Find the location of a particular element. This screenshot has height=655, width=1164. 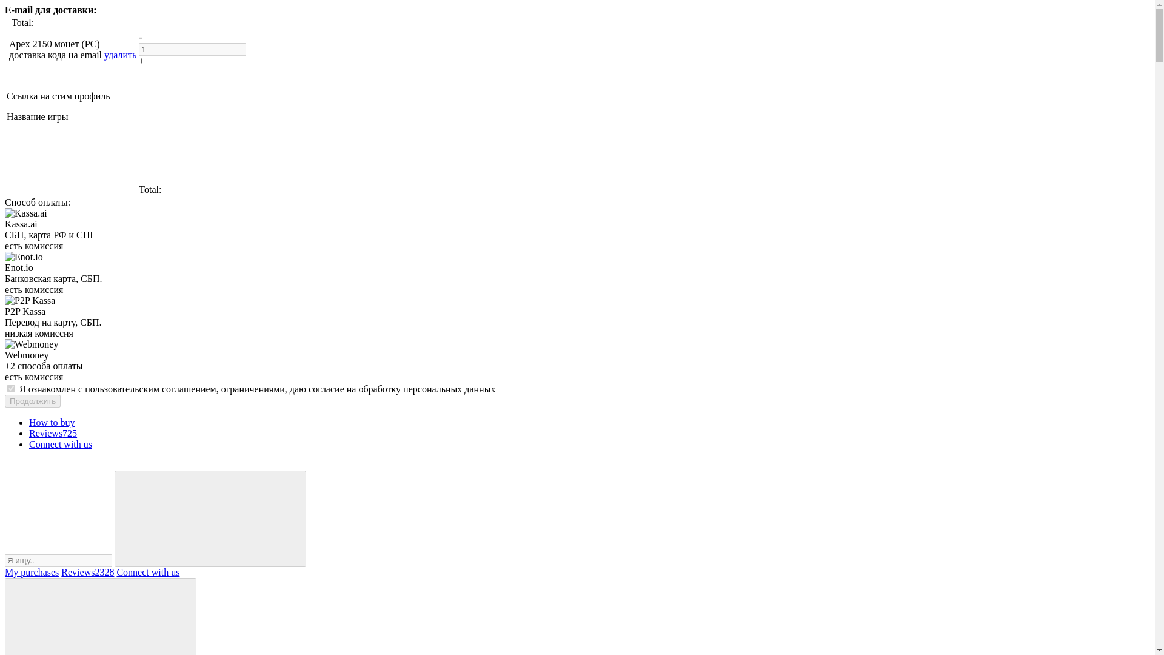

Reviews2328 is located at coordinates (87, 572).